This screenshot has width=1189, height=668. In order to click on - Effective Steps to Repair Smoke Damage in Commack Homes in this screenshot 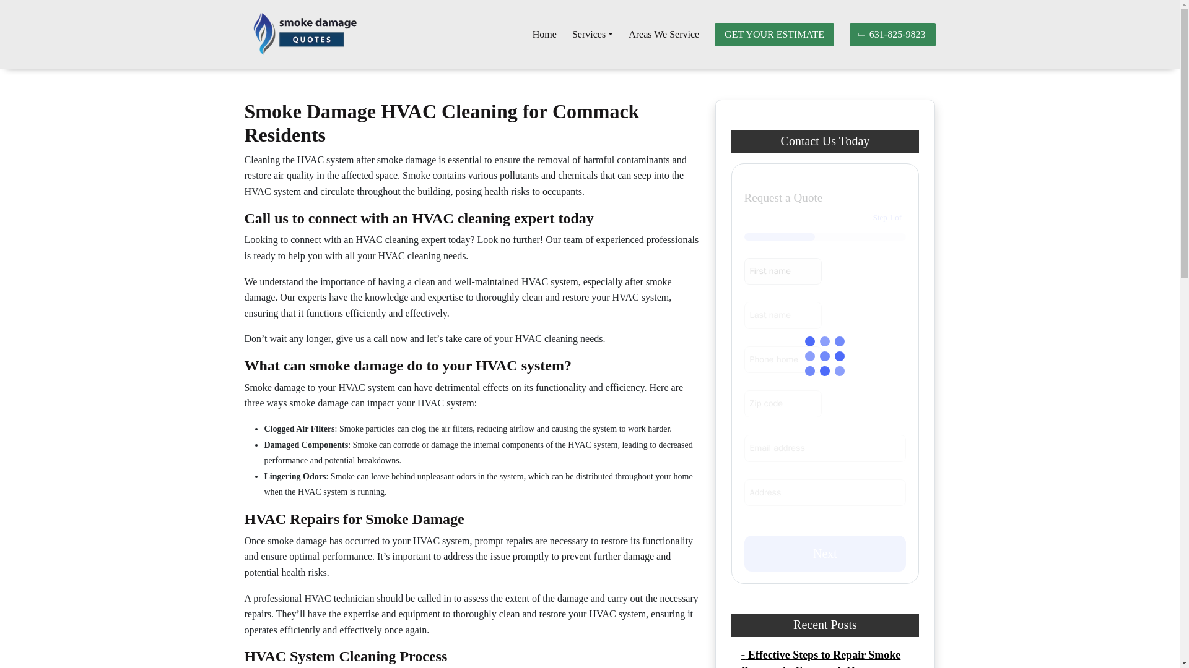, I will do `click(820, 658)`.